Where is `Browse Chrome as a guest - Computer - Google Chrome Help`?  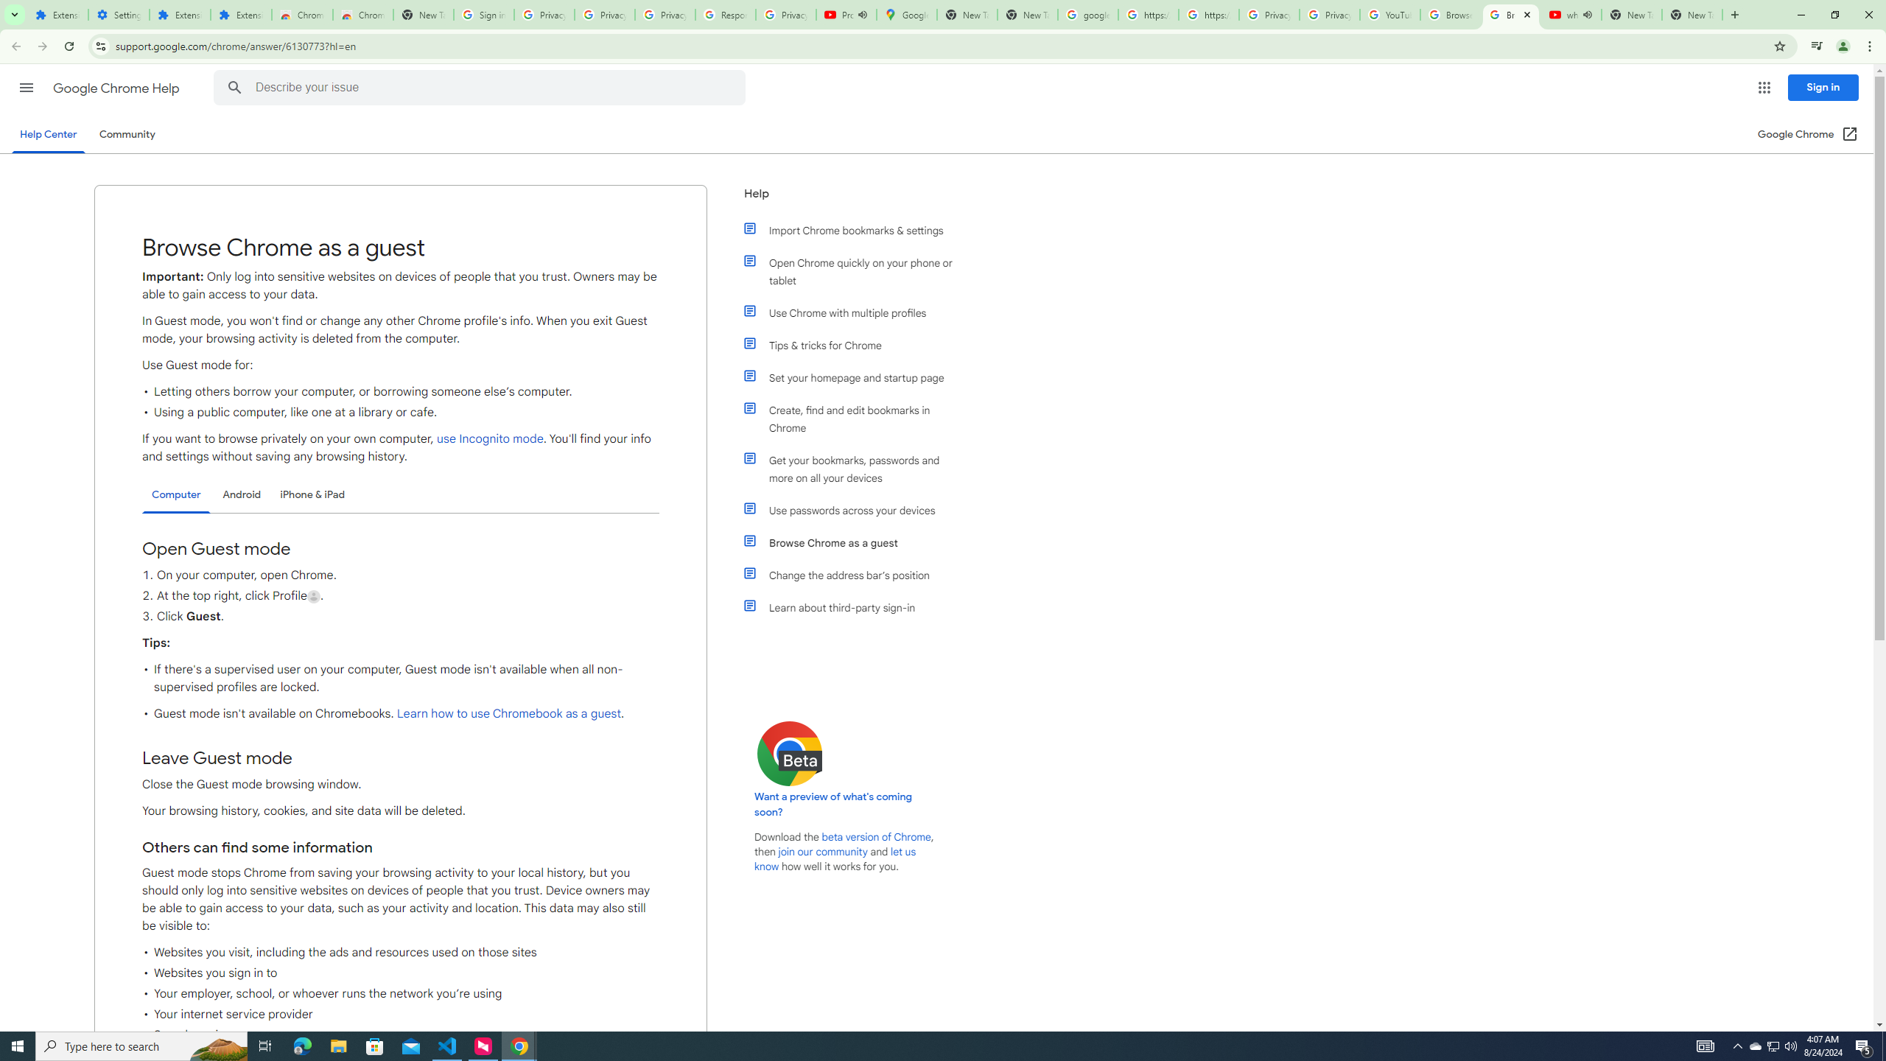
Browse Chrome as a guest - Computer - Google Chrome Help is located at coordinates (1451, 15).